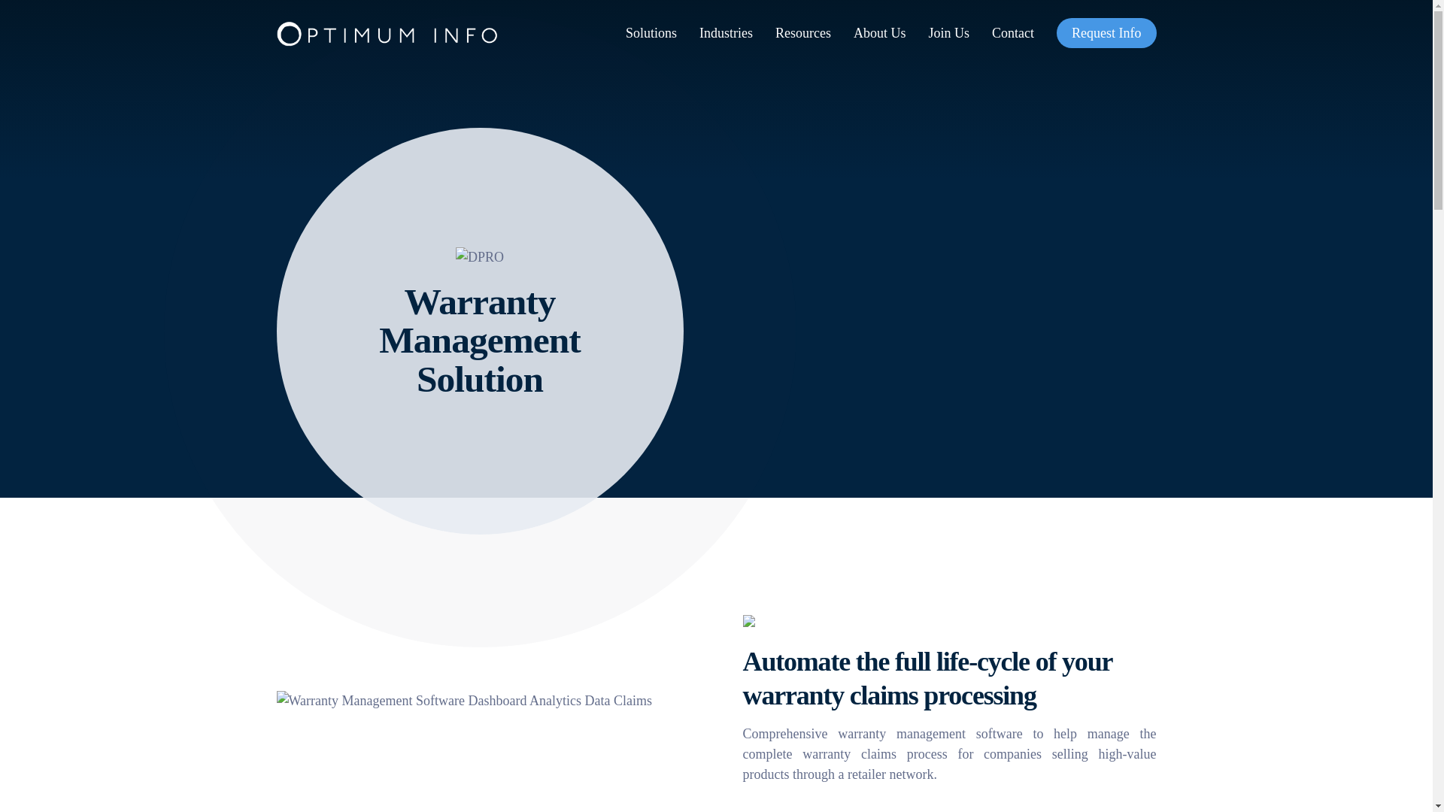  What do you see at coordinates (1106, 32) in the screenshot?
I see `Request Info` at bounding box center [1106, 32].